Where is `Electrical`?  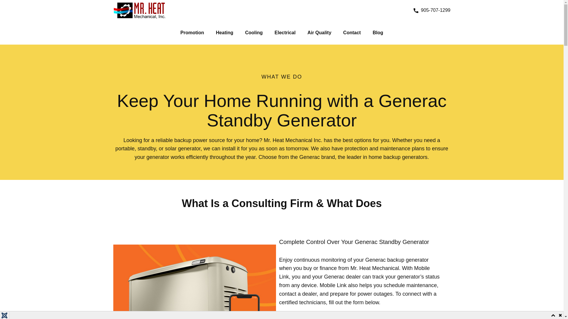
Electrical is located at coordinates (285, 32).